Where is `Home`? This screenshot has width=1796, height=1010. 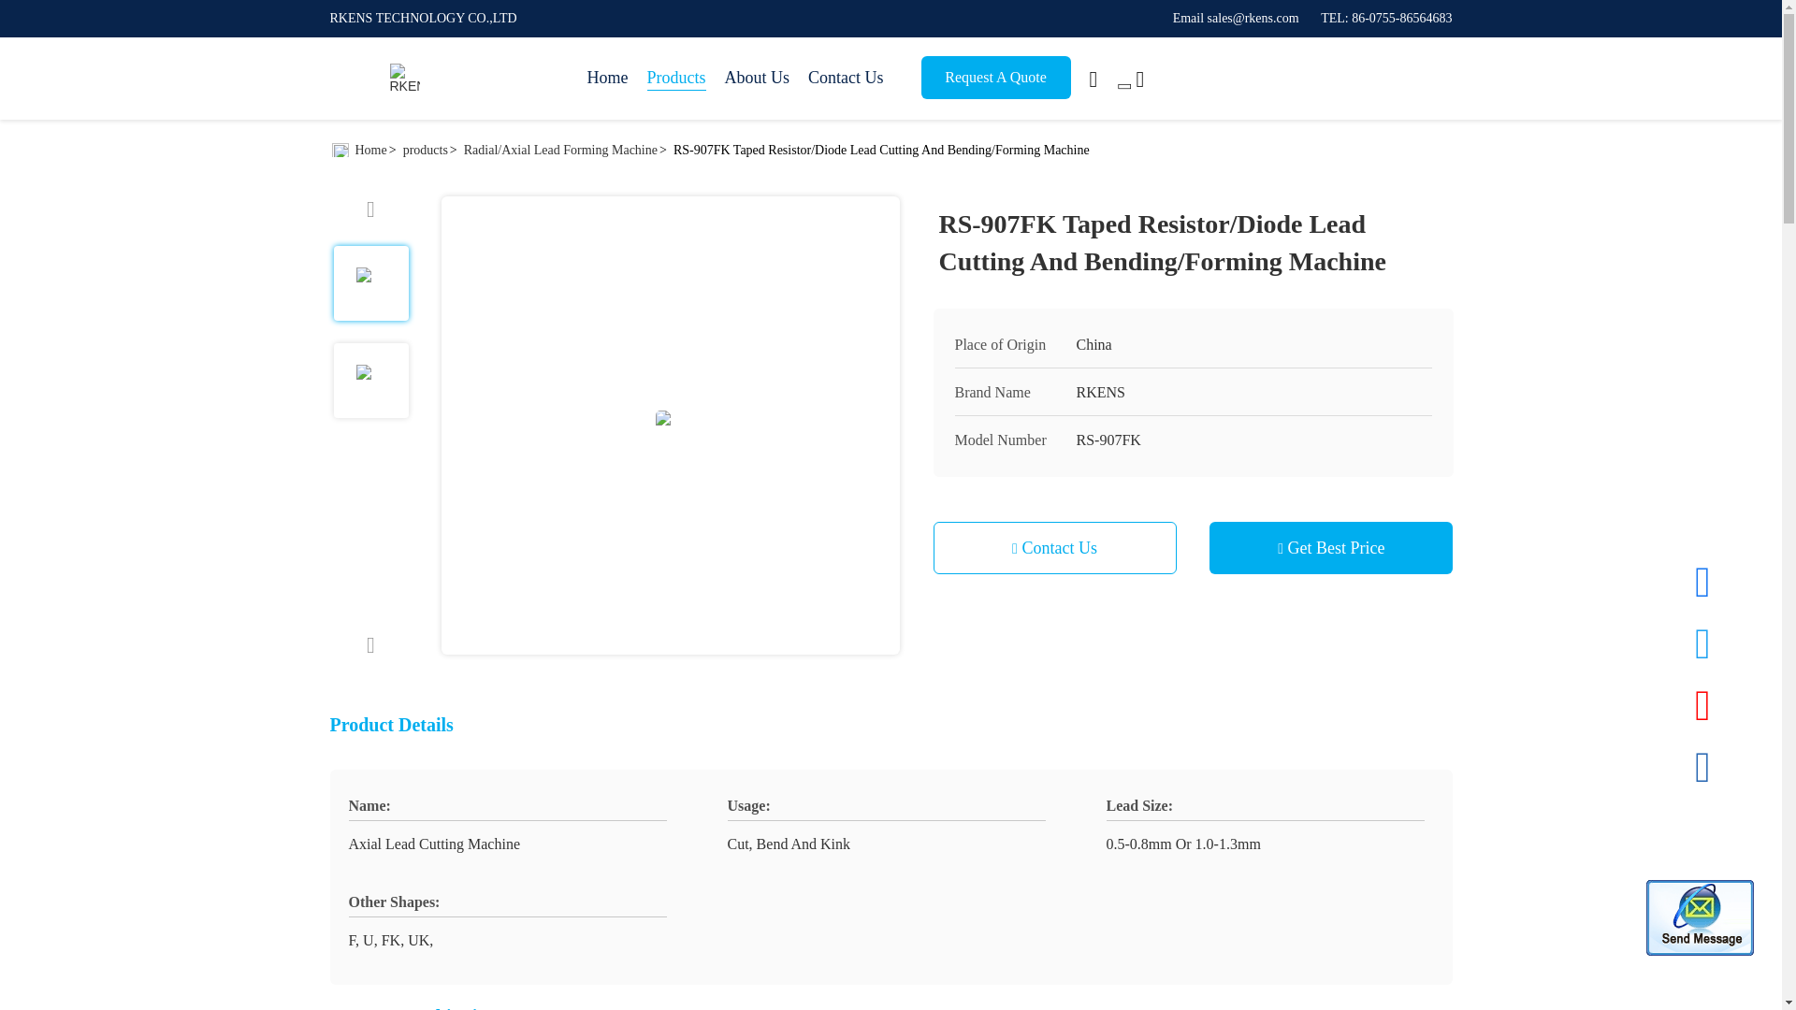
Home is located at coordinates (608, 79).